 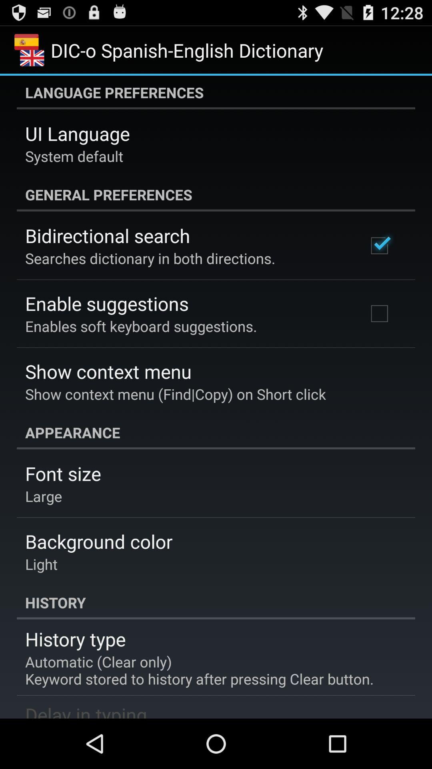 I want to click on tap the app below system default app, so click(x=216, y=195).